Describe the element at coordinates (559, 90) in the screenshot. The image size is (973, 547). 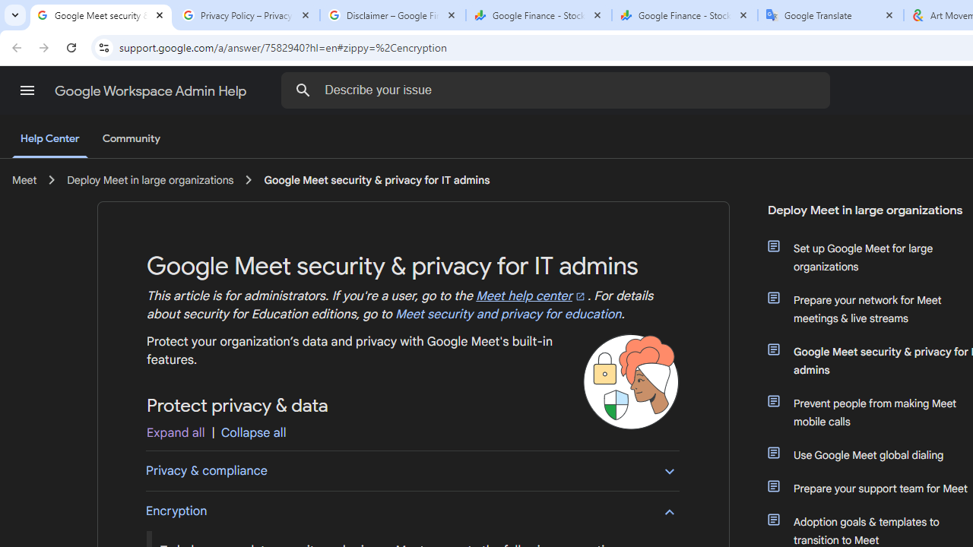
I see `Describe your issue` at that location.